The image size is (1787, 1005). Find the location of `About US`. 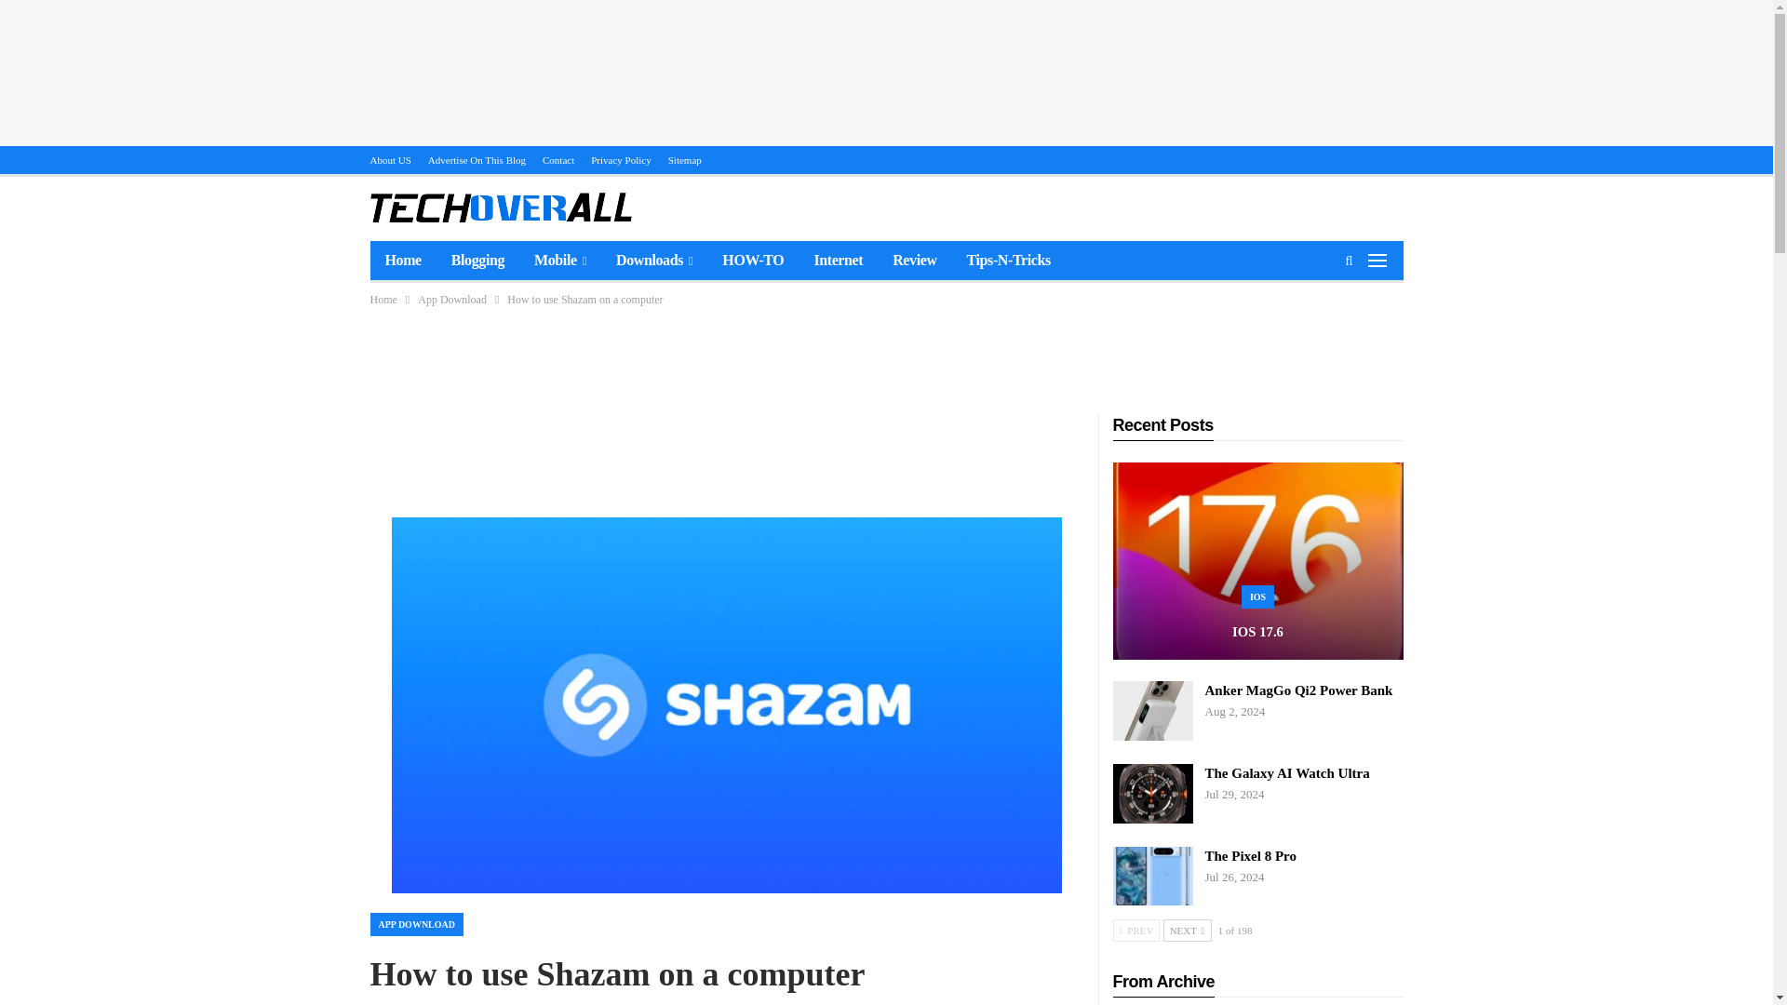

About US is located at coordinates (390, 160).